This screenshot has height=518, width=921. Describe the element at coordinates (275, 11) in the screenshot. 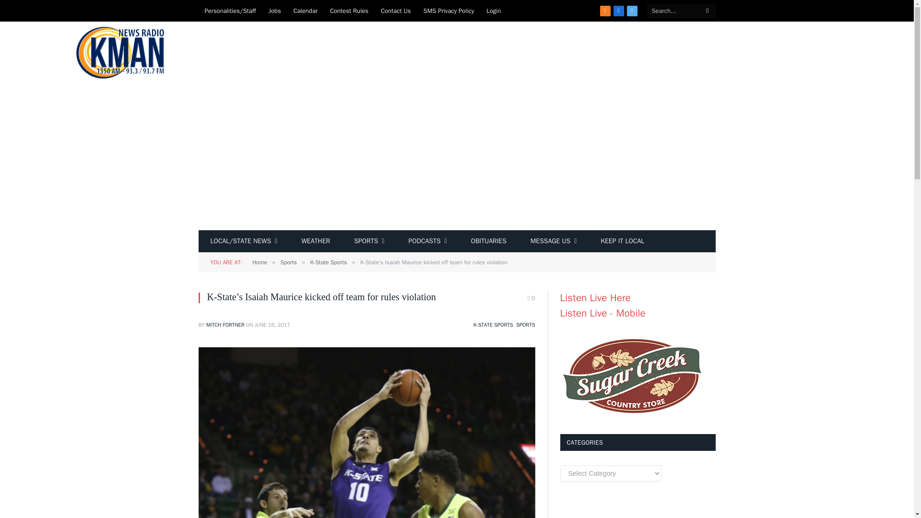

I see `Jobs` at that location.